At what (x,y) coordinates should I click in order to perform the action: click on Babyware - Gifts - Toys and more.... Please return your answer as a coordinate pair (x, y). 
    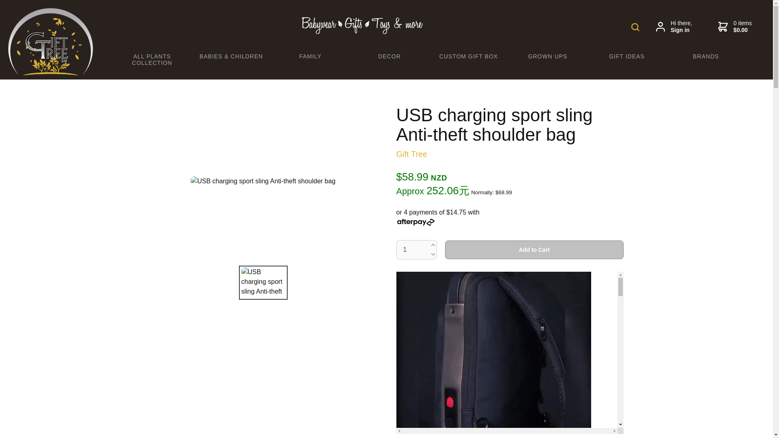
    Looking at the image, I should click on (50, 73).